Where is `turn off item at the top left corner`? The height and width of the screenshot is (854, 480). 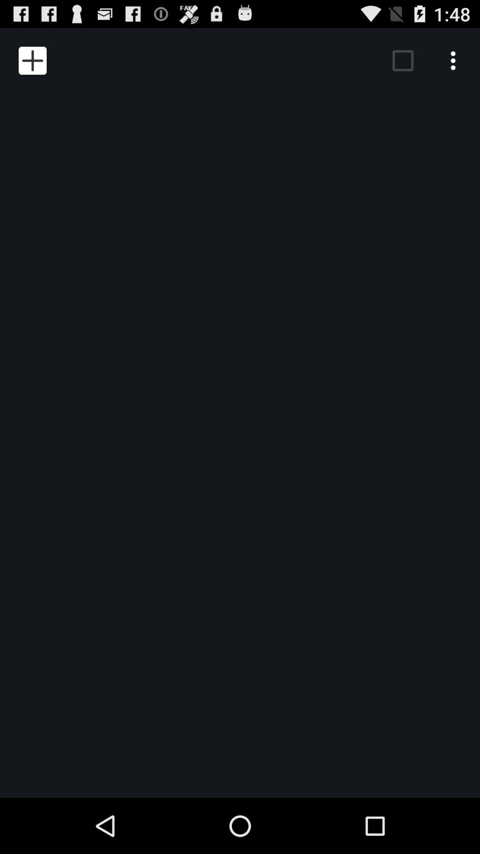
turn off item at the top left corner is located at coordinates (32, 60).